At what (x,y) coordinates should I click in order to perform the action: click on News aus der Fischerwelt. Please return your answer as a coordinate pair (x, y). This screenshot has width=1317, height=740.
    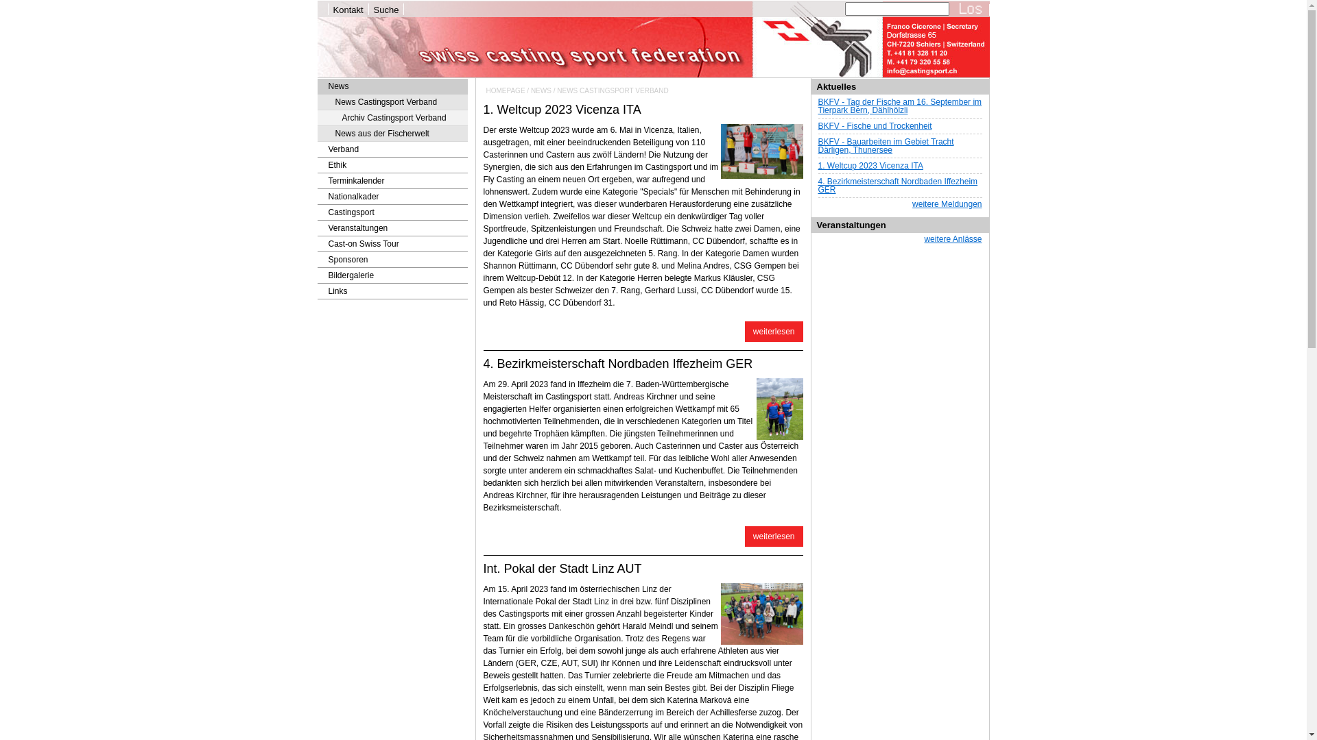
    Looking at the image, I should click on (392, 134).